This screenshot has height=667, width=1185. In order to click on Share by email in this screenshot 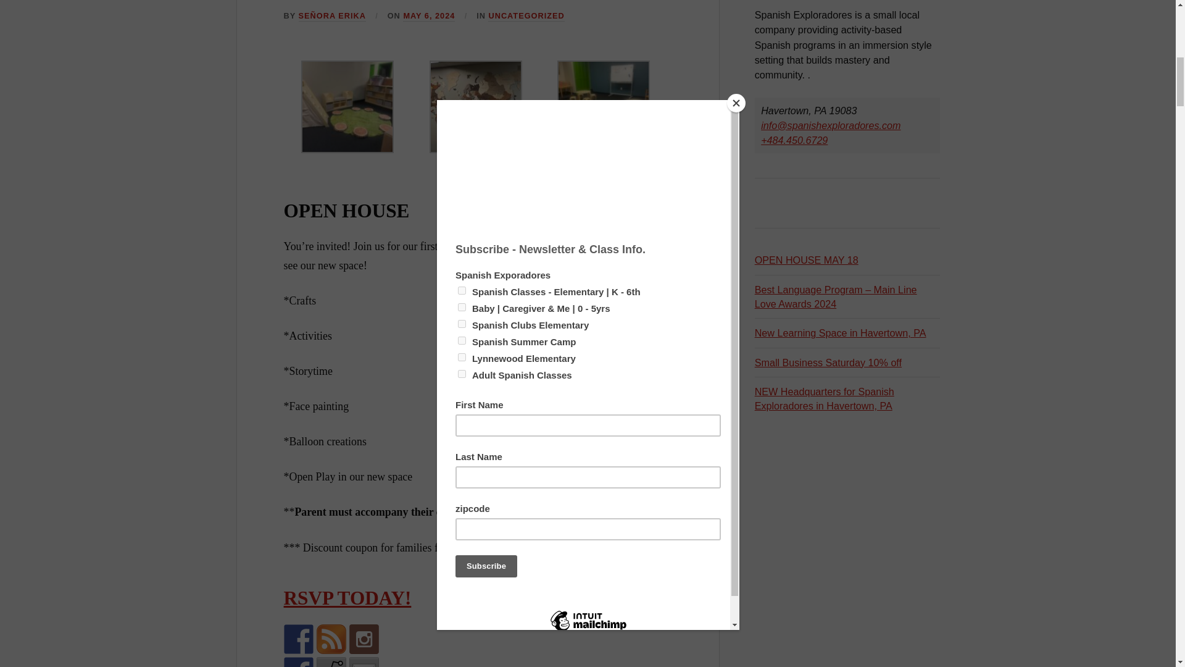, I will do `click(364, 662)`.